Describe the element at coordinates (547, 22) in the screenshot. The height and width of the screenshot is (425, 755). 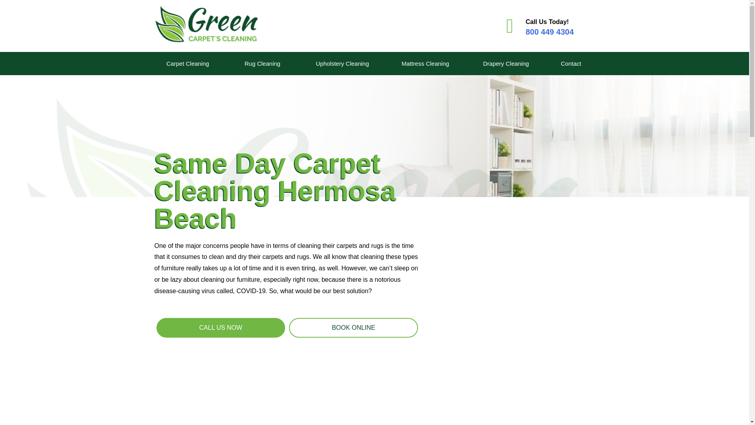
I see `Call Us Today!` at that location.